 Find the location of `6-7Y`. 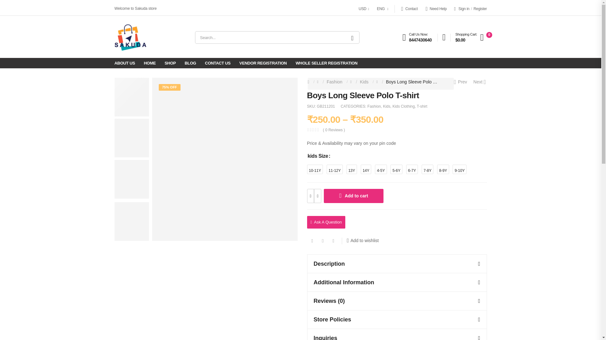

6-7Y is located at coordinates (412, 169).